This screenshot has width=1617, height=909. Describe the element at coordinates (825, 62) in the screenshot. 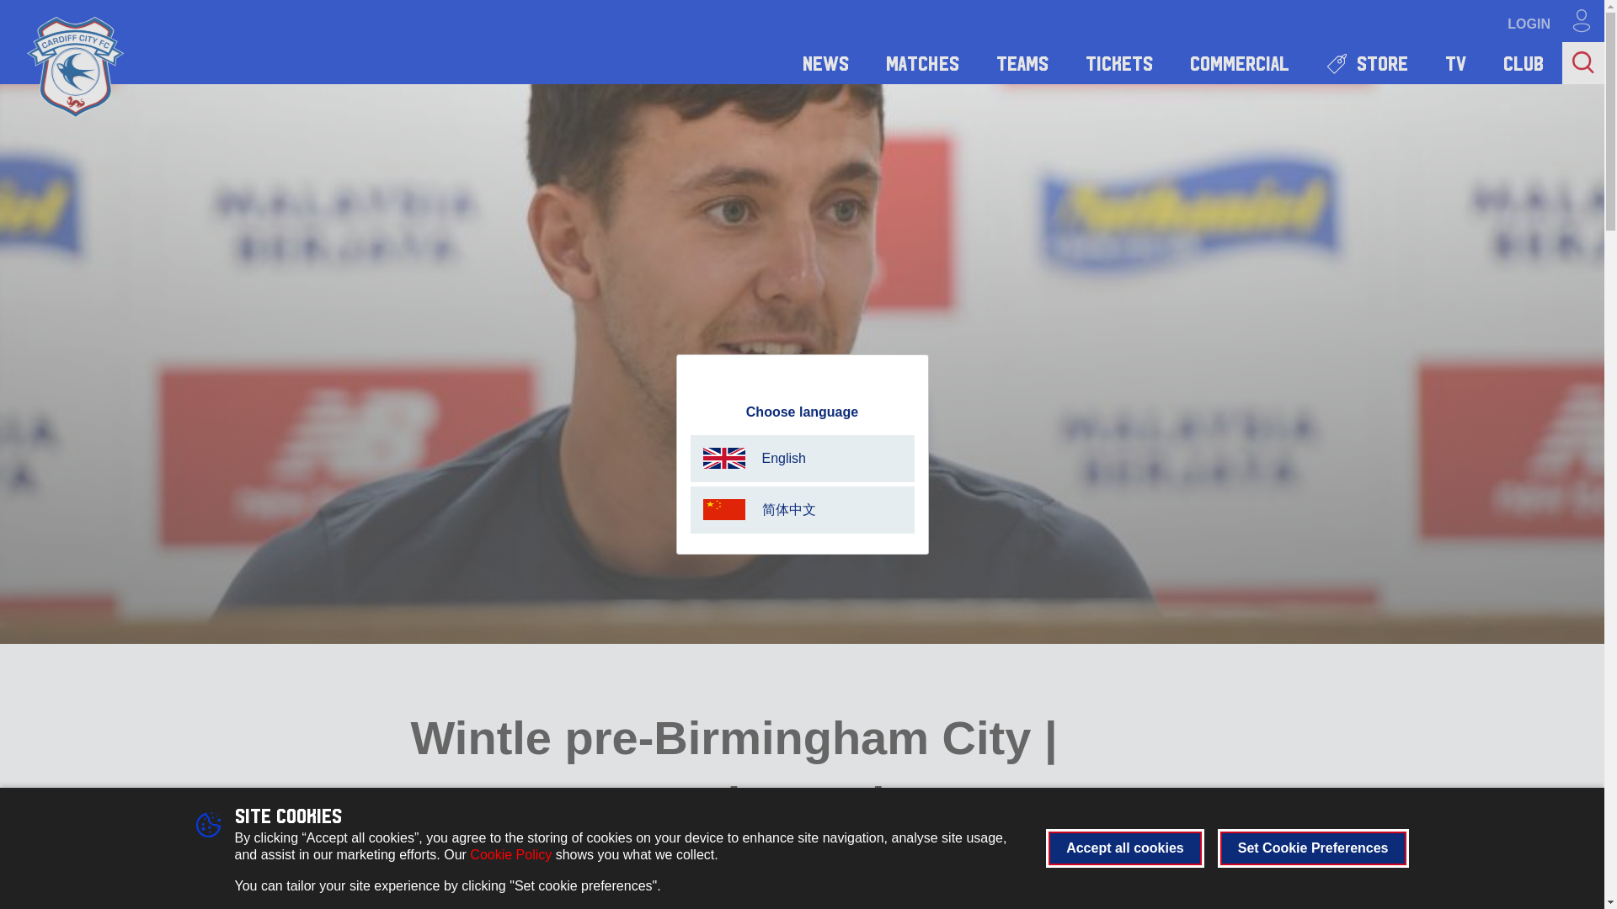

I see `NEWS` at that location.